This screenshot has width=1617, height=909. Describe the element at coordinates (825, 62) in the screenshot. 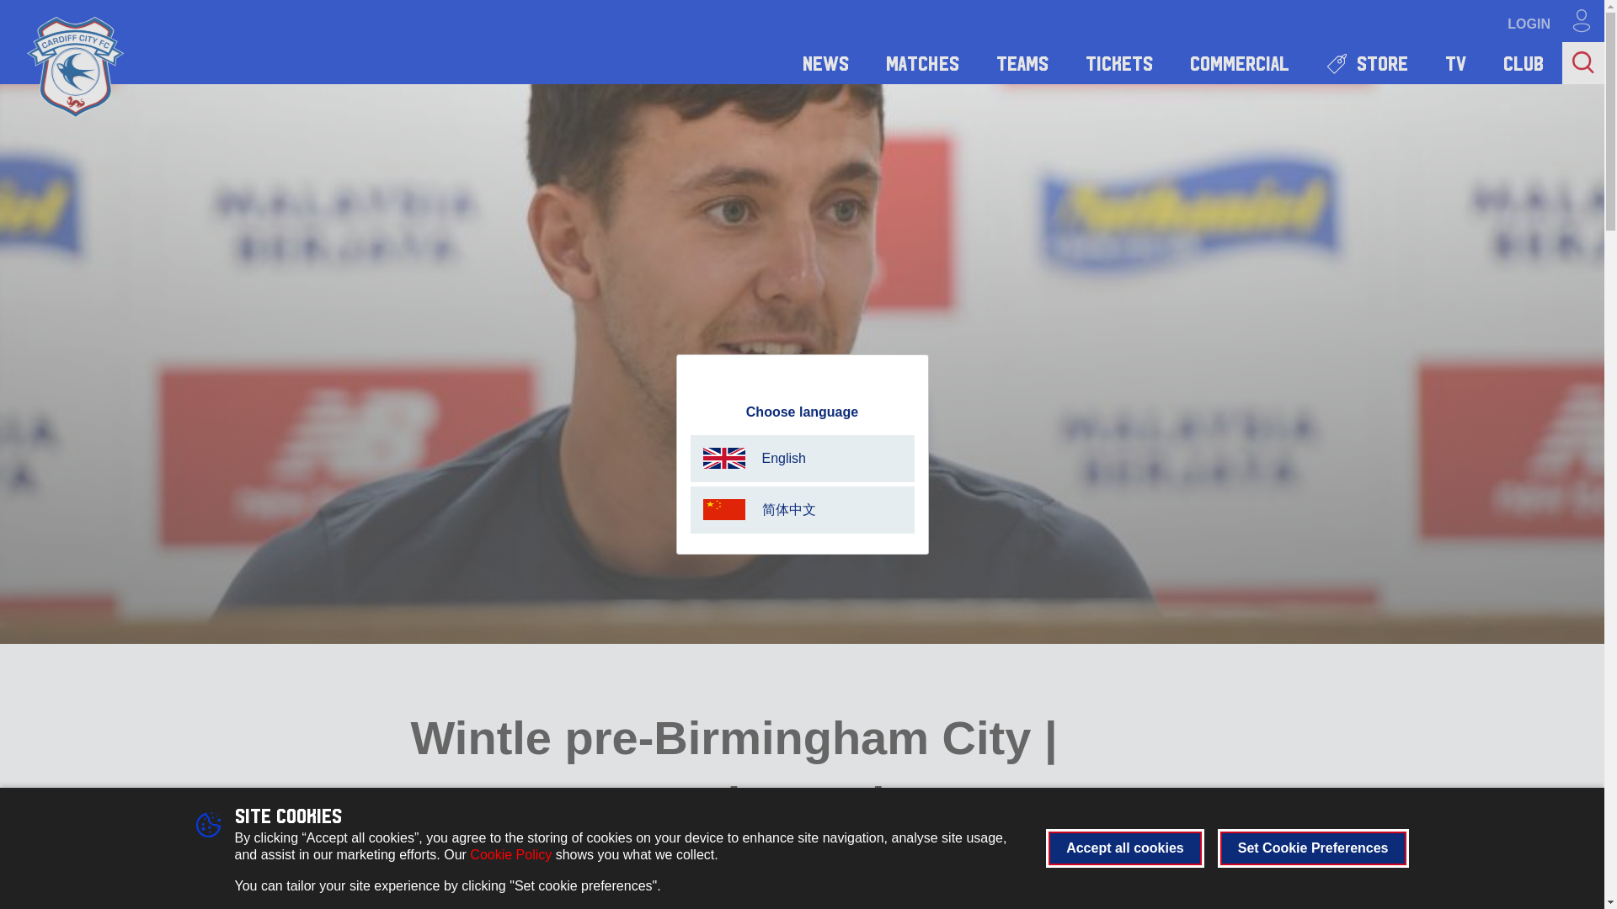

I see `NEWS` at that location.